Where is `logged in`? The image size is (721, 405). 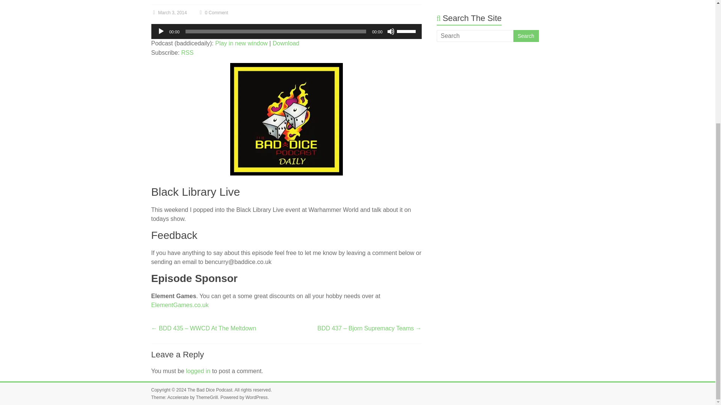 logged in is located at coordinates (198, 370).